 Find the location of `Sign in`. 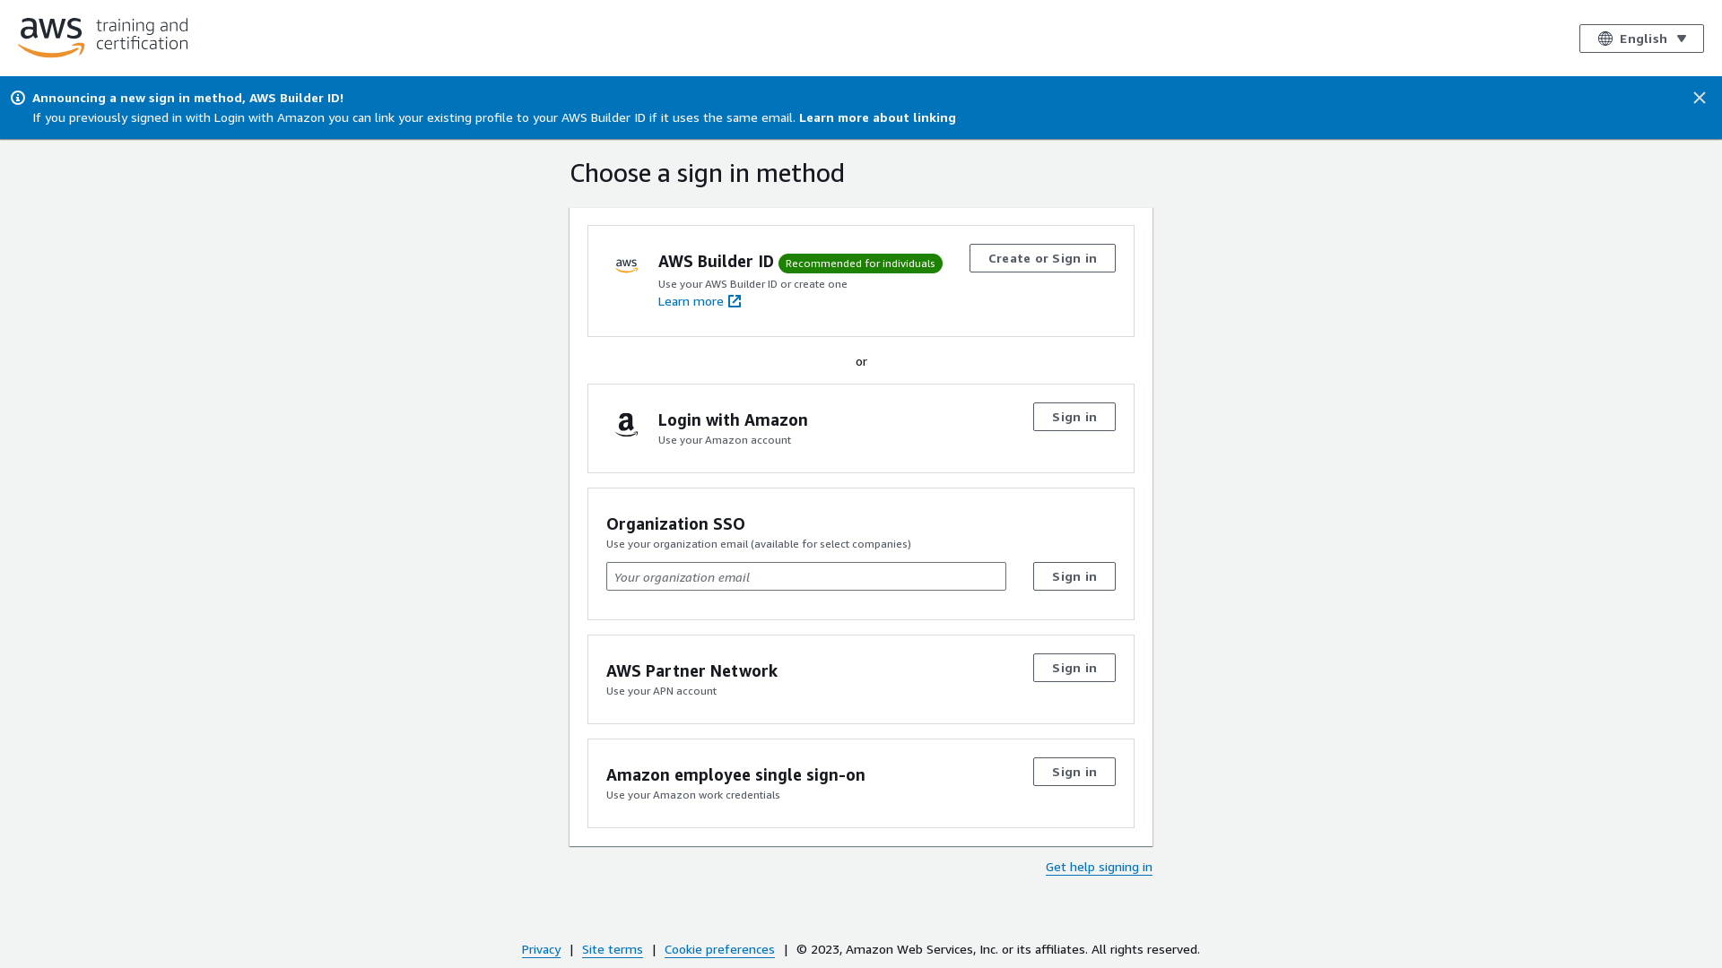

Sign in is located at coordinates (1074, 772).